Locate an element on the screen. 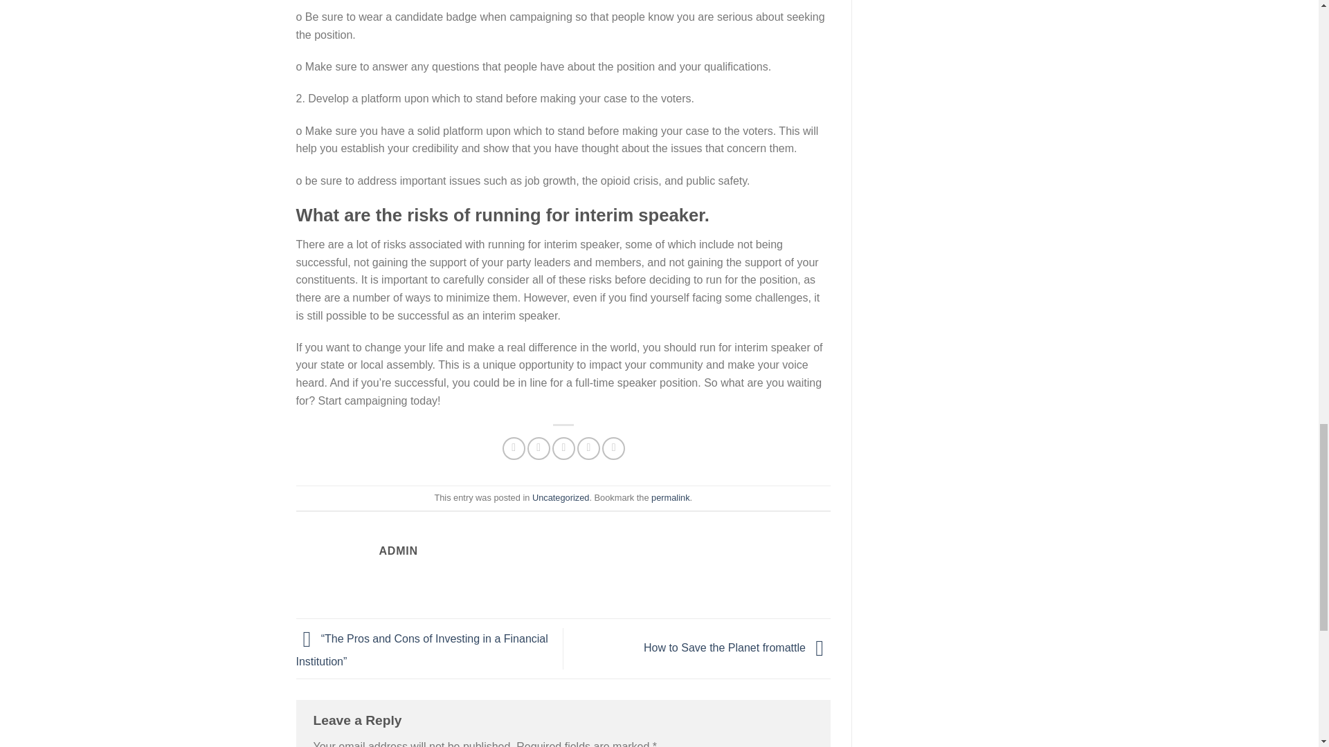 The height and width of the screenshot is (747, 1329). How to Save the Planet fromattle is located at coordinates (736, 647).